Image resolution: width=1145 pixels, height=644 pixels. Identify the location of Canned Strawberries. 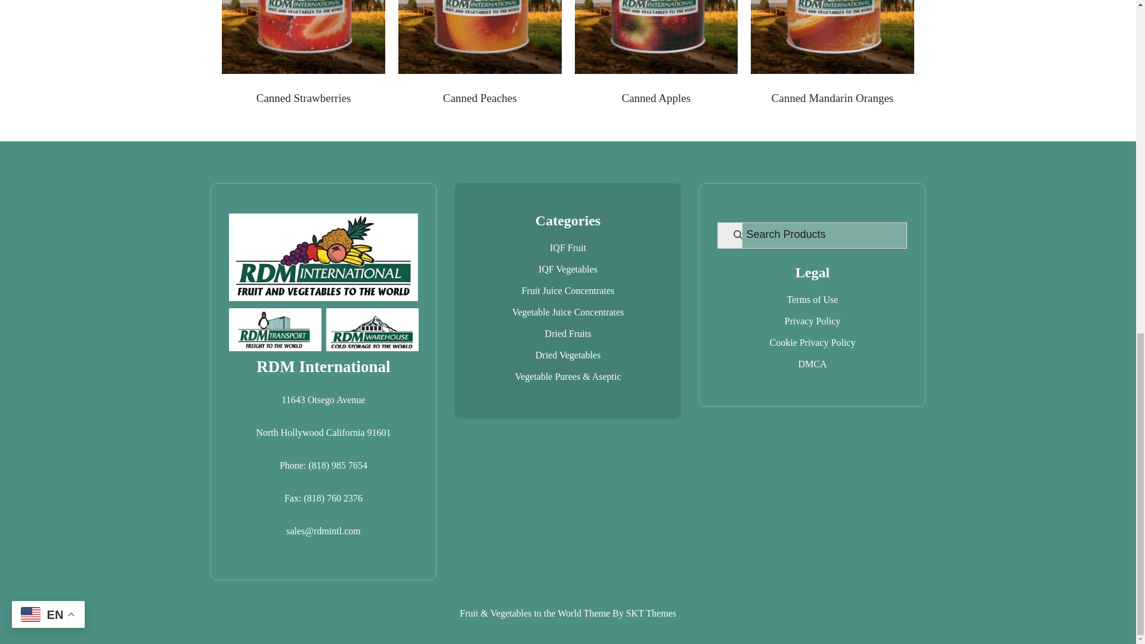
(303, 54).